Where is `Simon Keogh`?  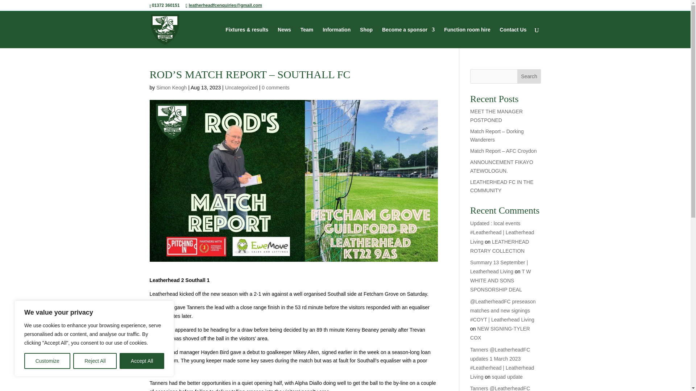
Simon Keogh is located at coordinates (171, 88).